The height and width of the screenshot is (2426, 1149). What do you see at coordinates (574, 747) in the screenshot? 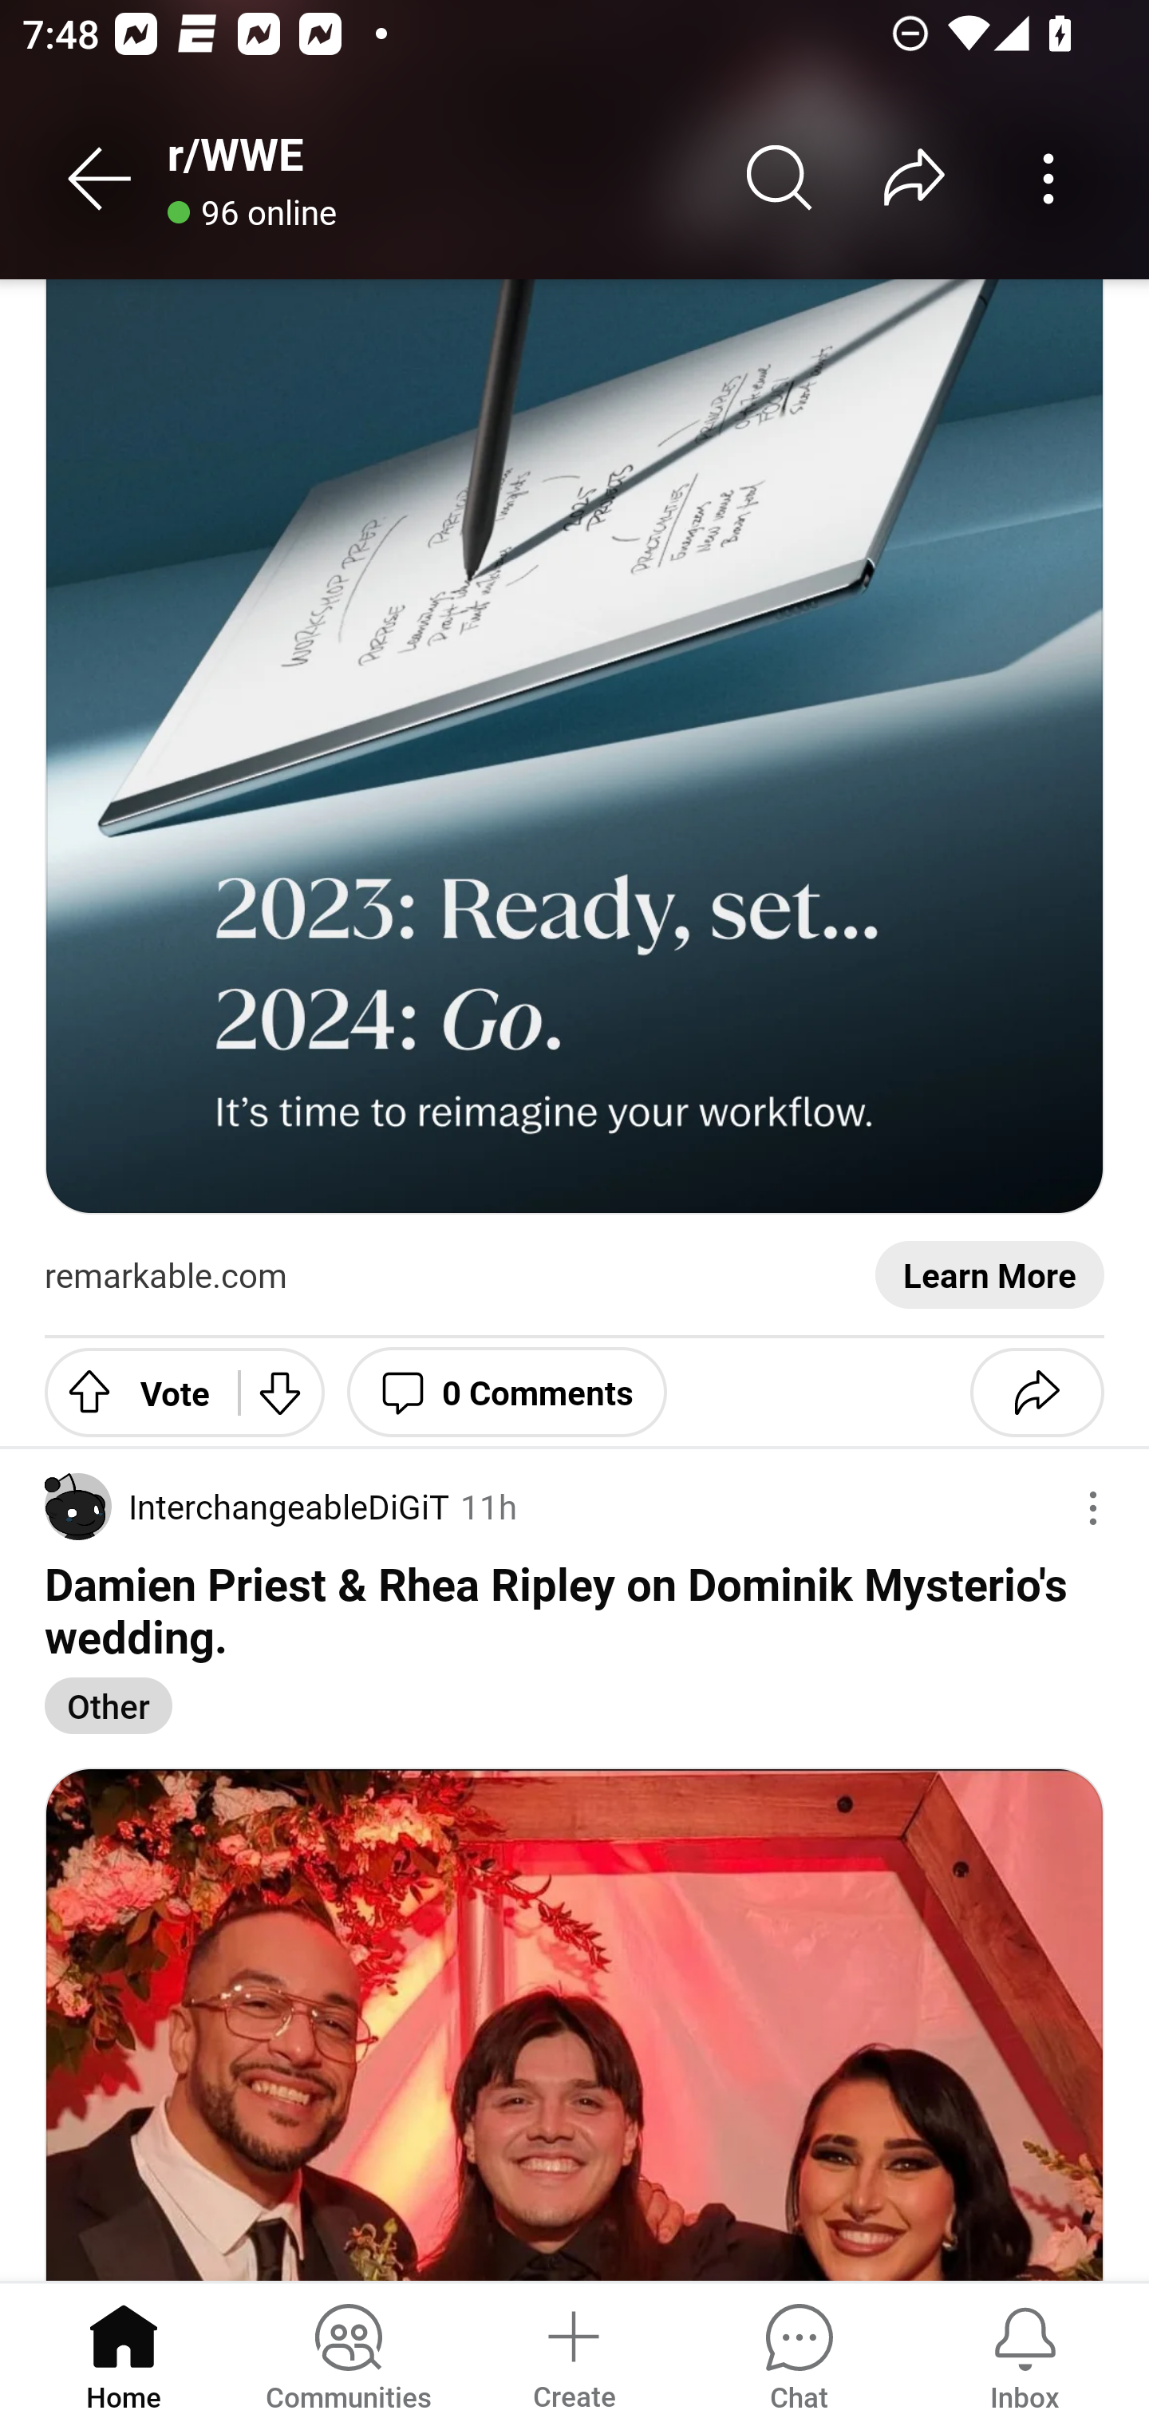
I see `Image` at bounding box center [574, 747].